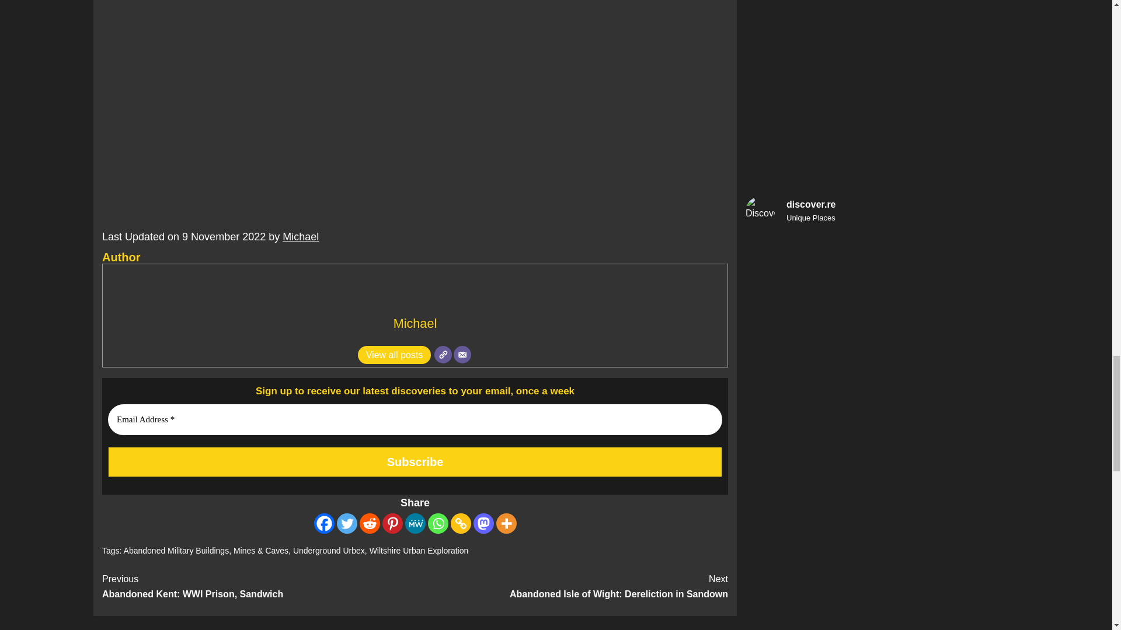 This screenshot has width=1121, height=630. I want to click on Email Address, so click(415, 420).